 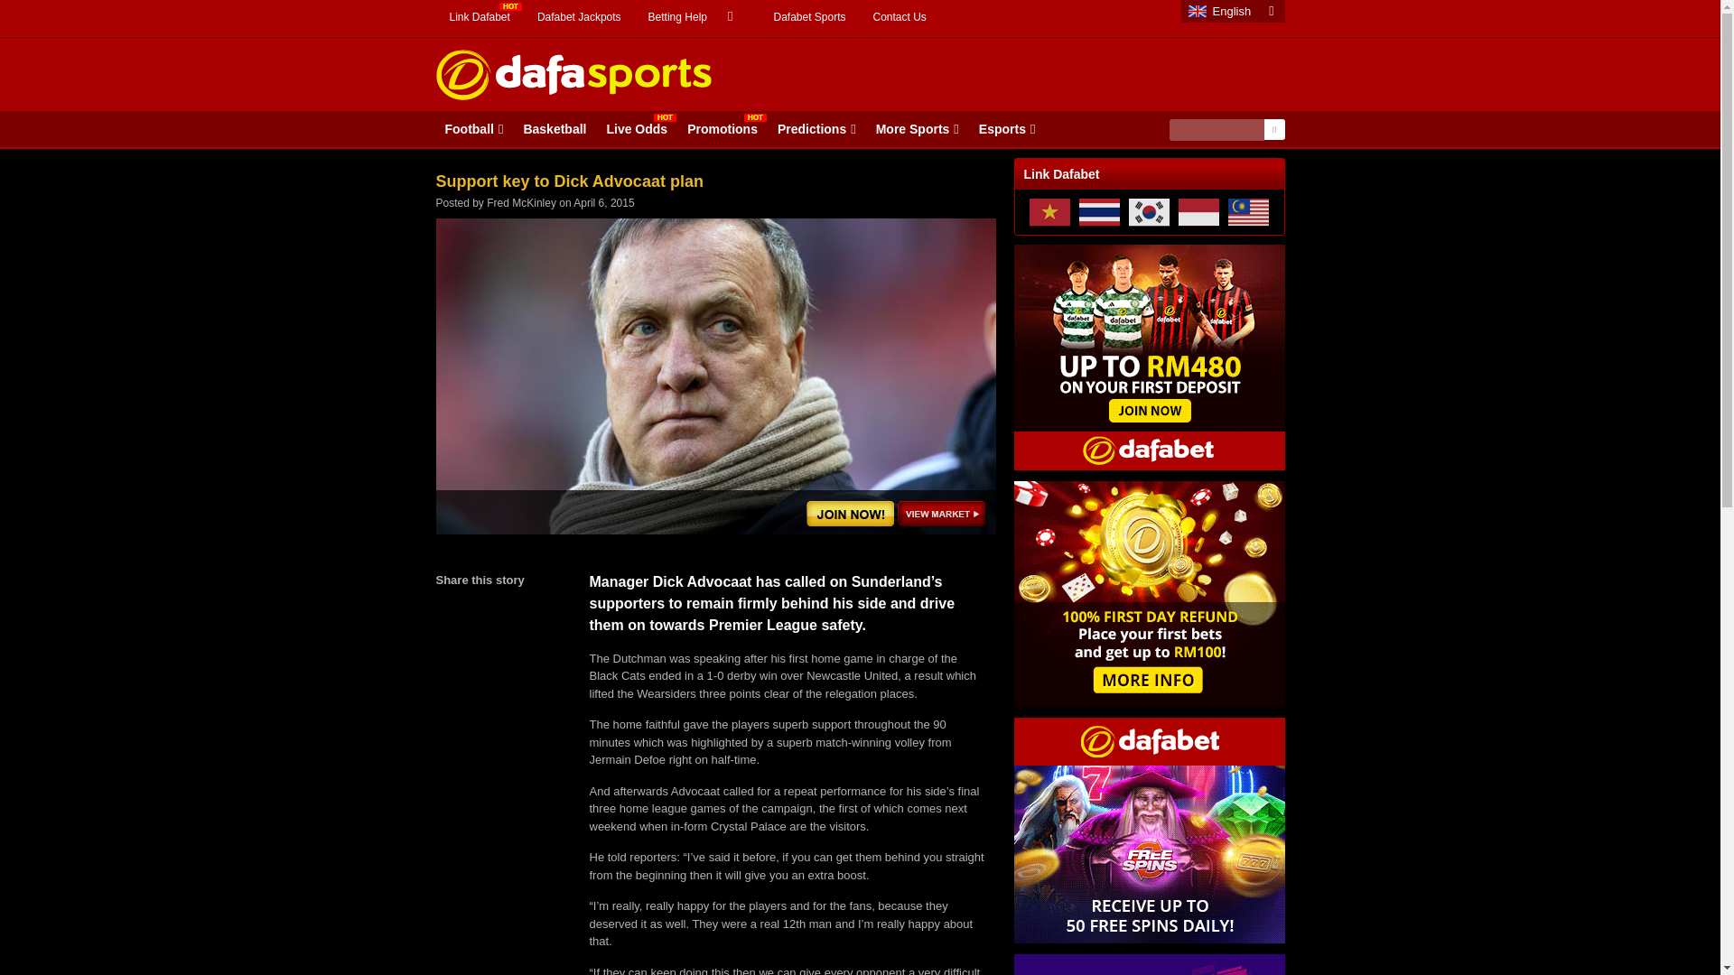 I want to click on Follow Us on Thai, so click(x=1099, y=211).